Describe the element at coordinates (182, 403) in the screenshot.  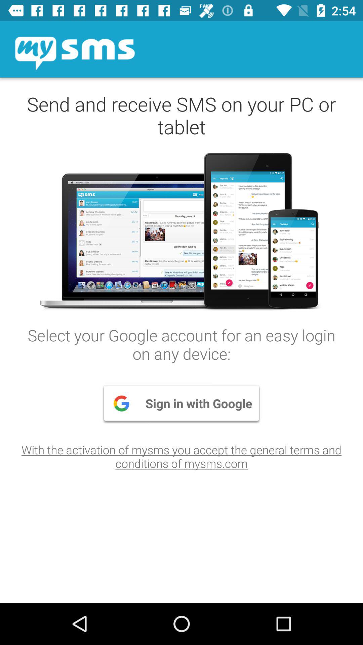
I see `press icon below the select your google item` at that location.